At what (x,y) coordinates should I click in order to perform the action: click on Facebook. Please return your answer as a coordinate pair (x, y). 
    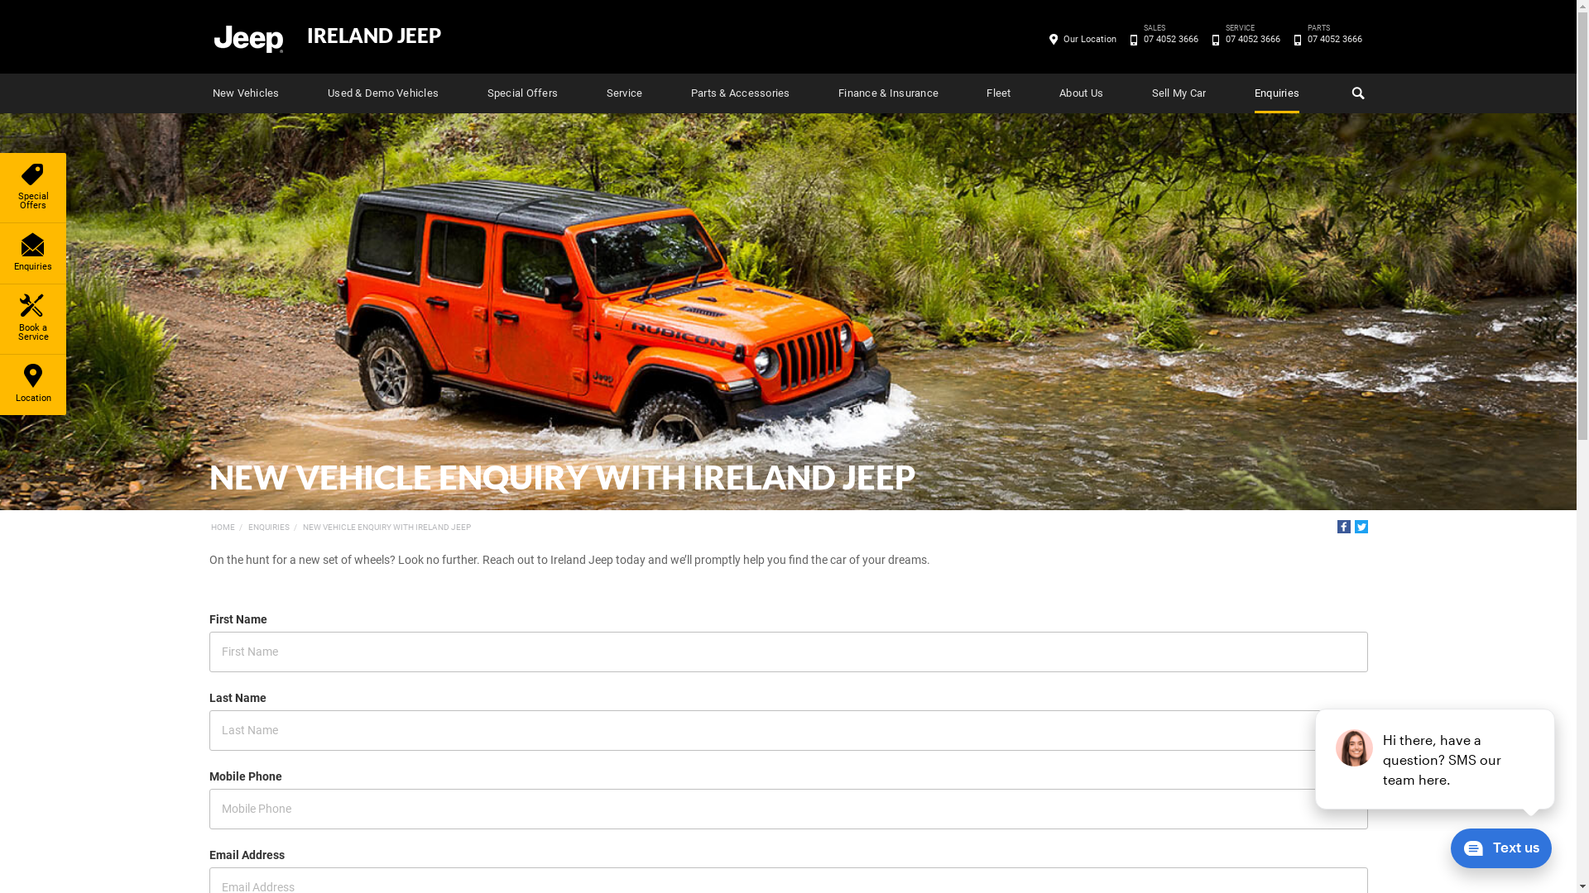
    Looking at the image, I should click on (1344, 527).